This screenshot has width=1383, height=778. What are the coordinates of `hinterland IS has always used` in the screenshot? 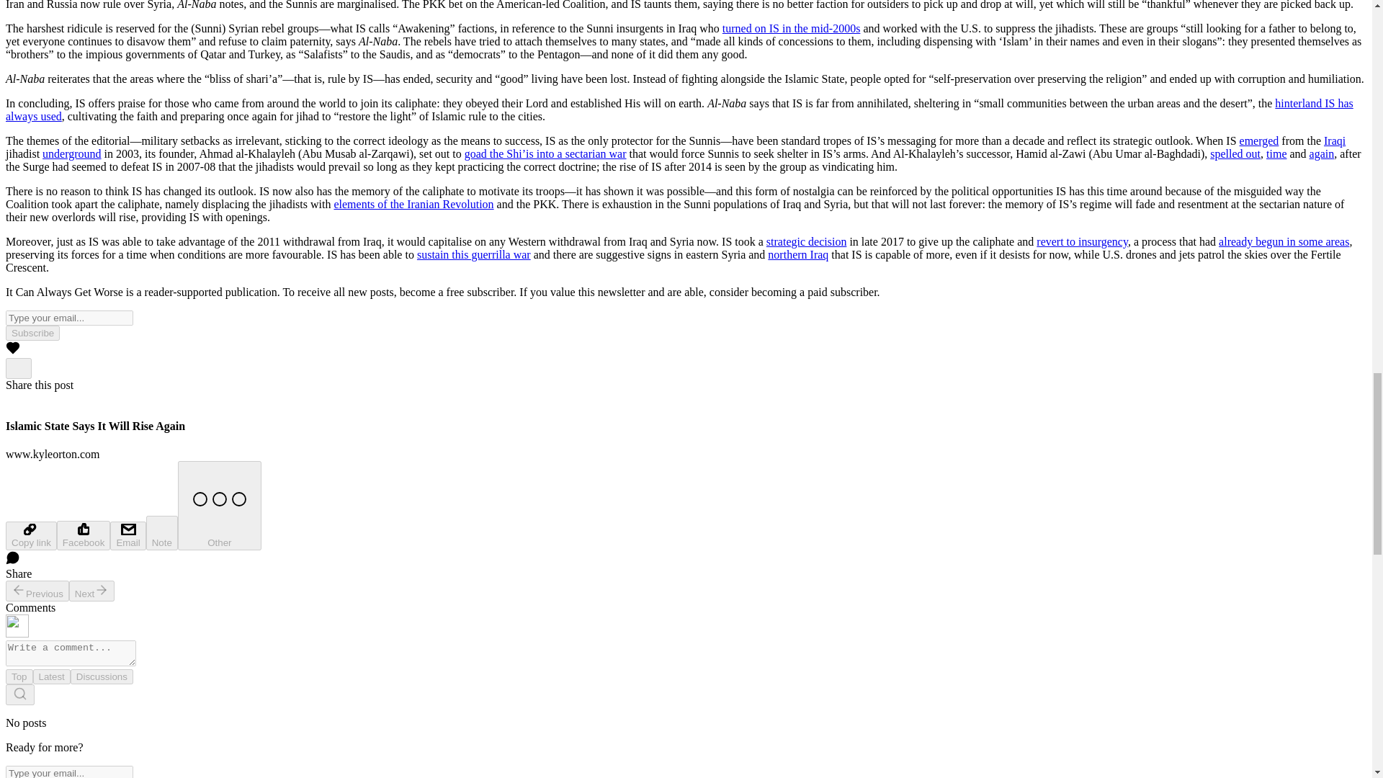 It's located at (679, 109).